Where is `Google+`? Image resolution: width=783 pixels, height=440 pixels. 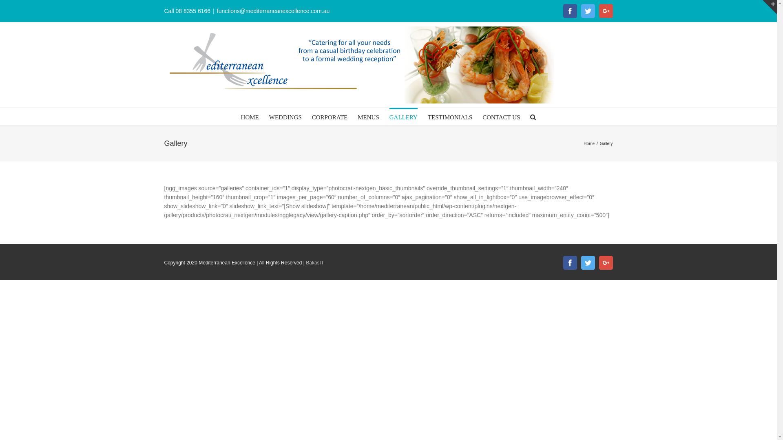 Google+ is located at coordinates (606, 11).